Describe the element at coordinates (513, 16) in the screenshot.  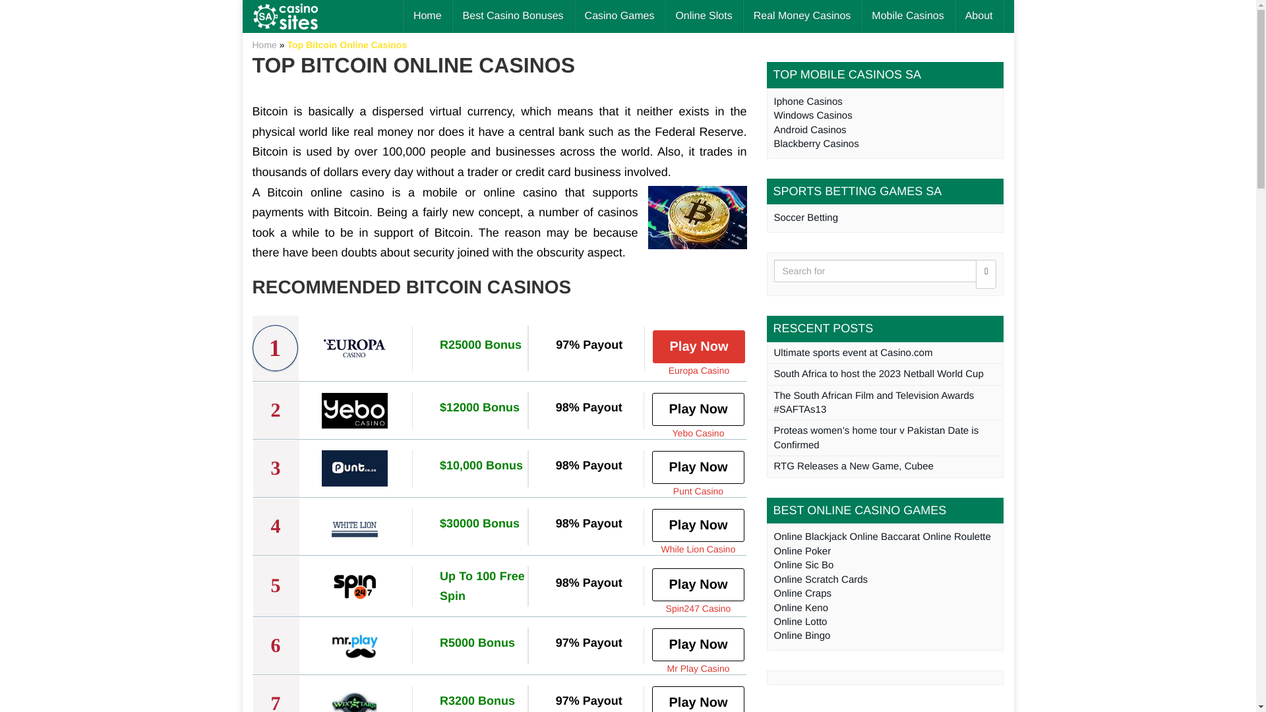
I see `Best Casino Bonuses` at that location.